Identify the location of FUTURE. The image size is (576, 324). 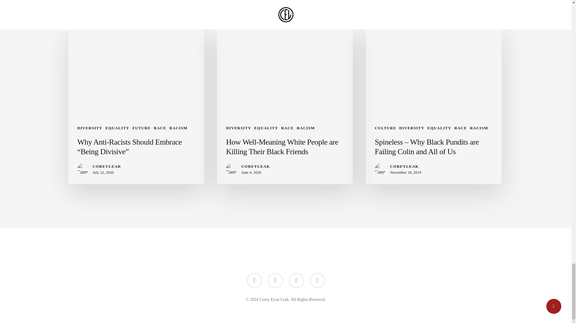
(141, 128).